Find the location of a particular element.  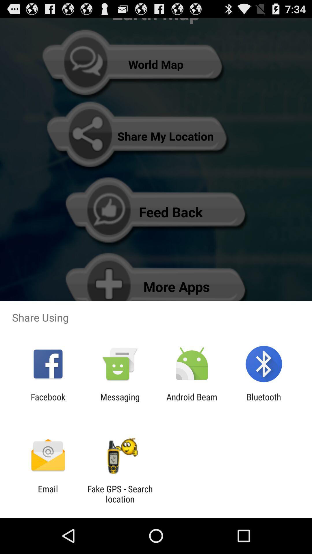

open item to the left of the messaging is located at coordinates (48, 402).